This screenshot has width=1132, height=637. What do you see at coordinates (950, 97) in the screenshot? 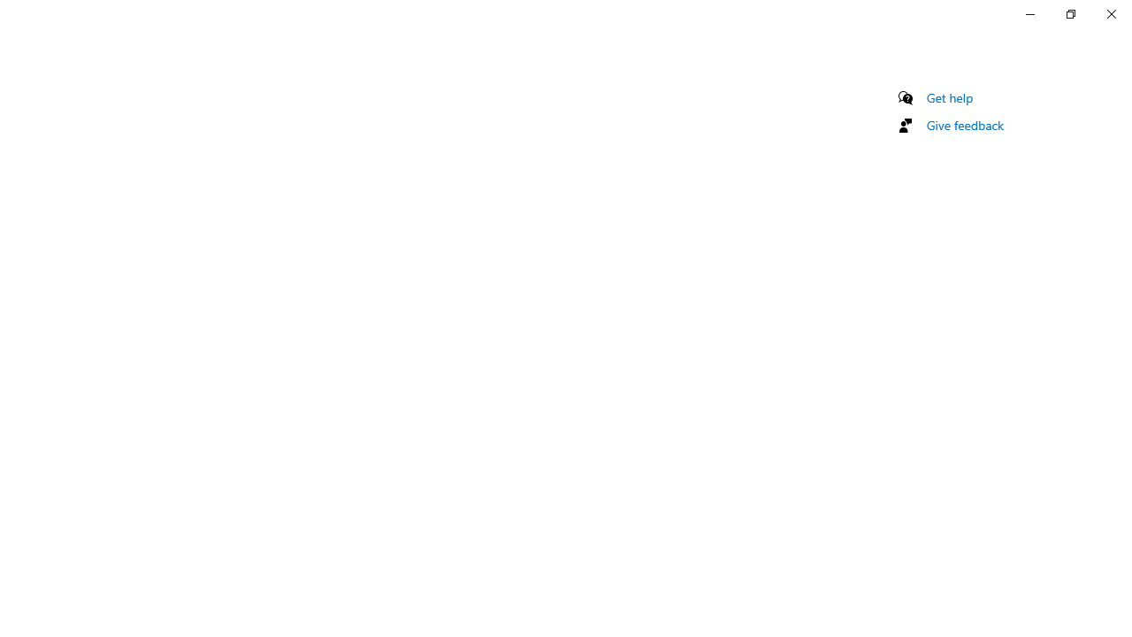
I see `Get help` at bounding box center [950, 97].